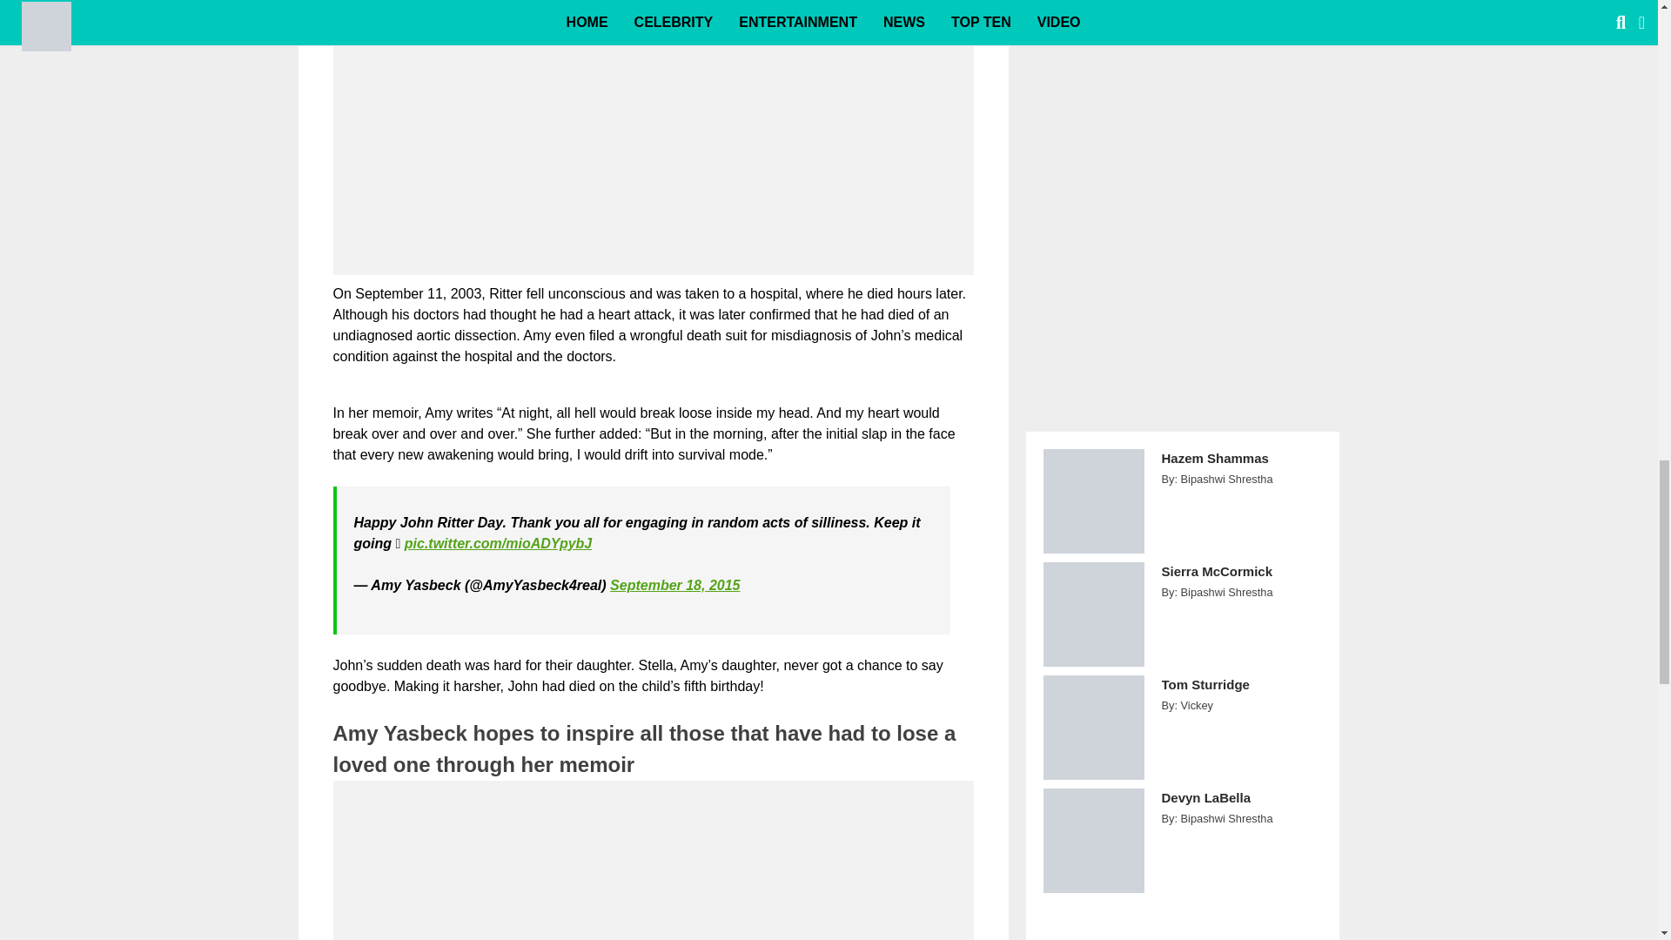  Describe the element at coordinates (653, 865) in the screenshot. I see `Advertisement` at that location.